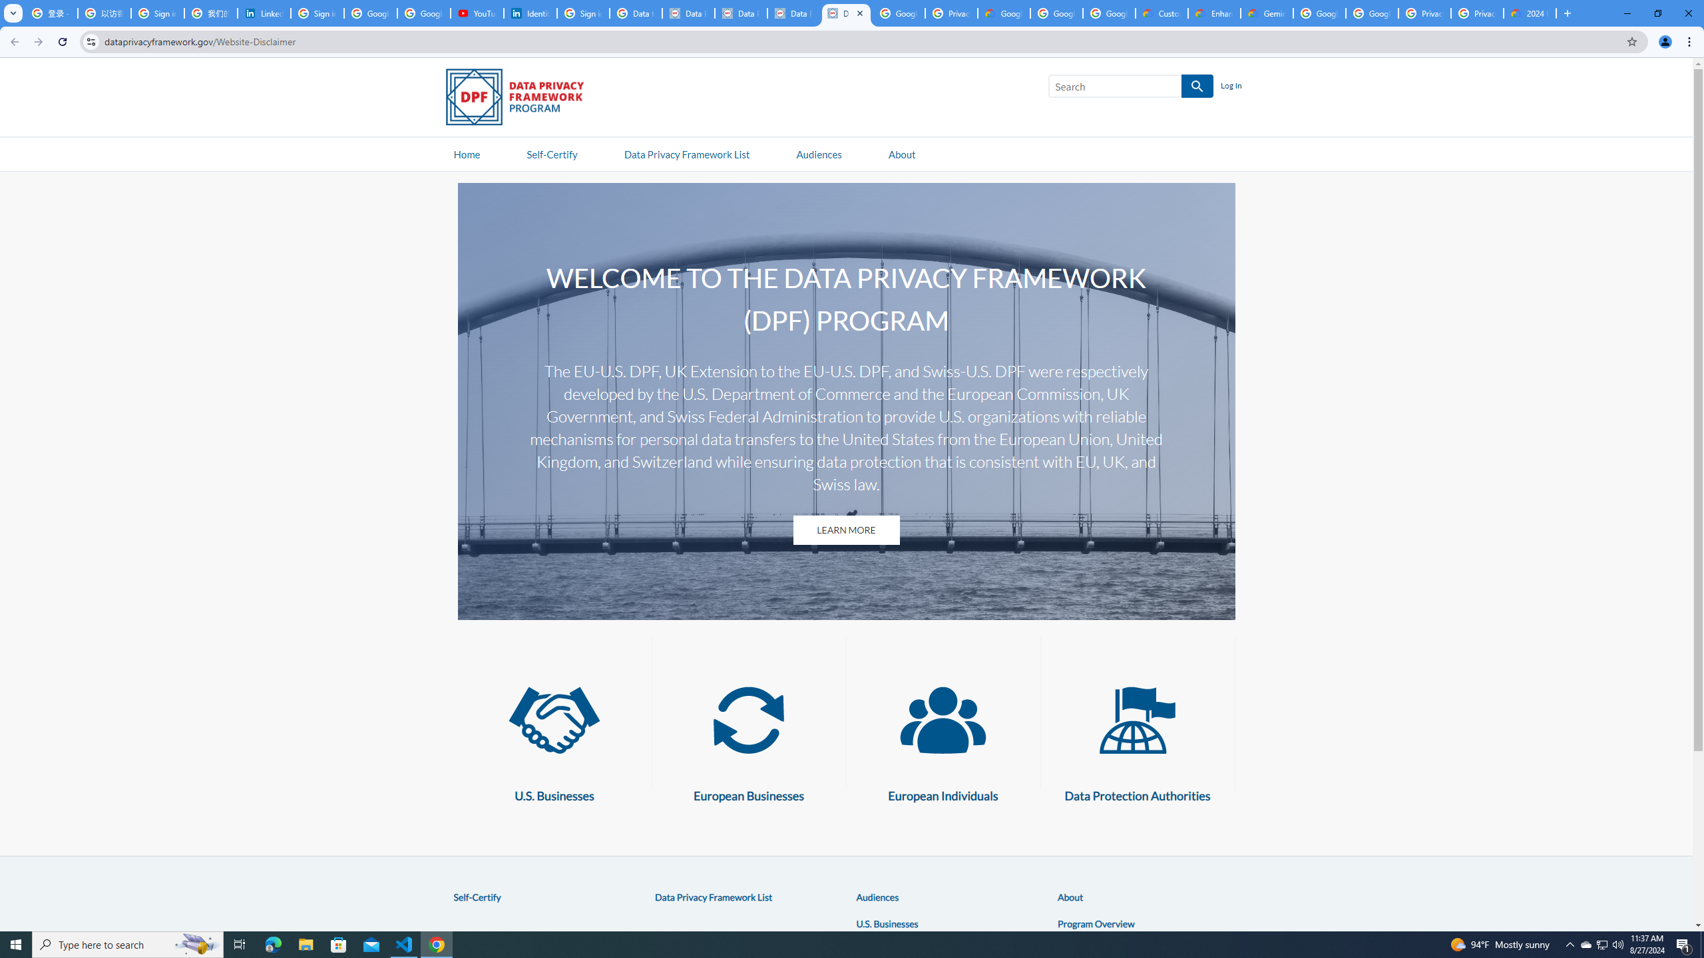 The width and height of the screenshot is (1704, 958). What do you see at coordinates (819, 153) in the screenshot?
I see `AutomationID: navitem` at bounding box center [819, 153].